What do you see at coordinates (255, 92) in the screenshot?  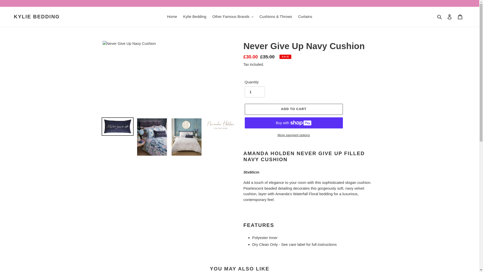 I see `1` at bounding box center [255, 92].